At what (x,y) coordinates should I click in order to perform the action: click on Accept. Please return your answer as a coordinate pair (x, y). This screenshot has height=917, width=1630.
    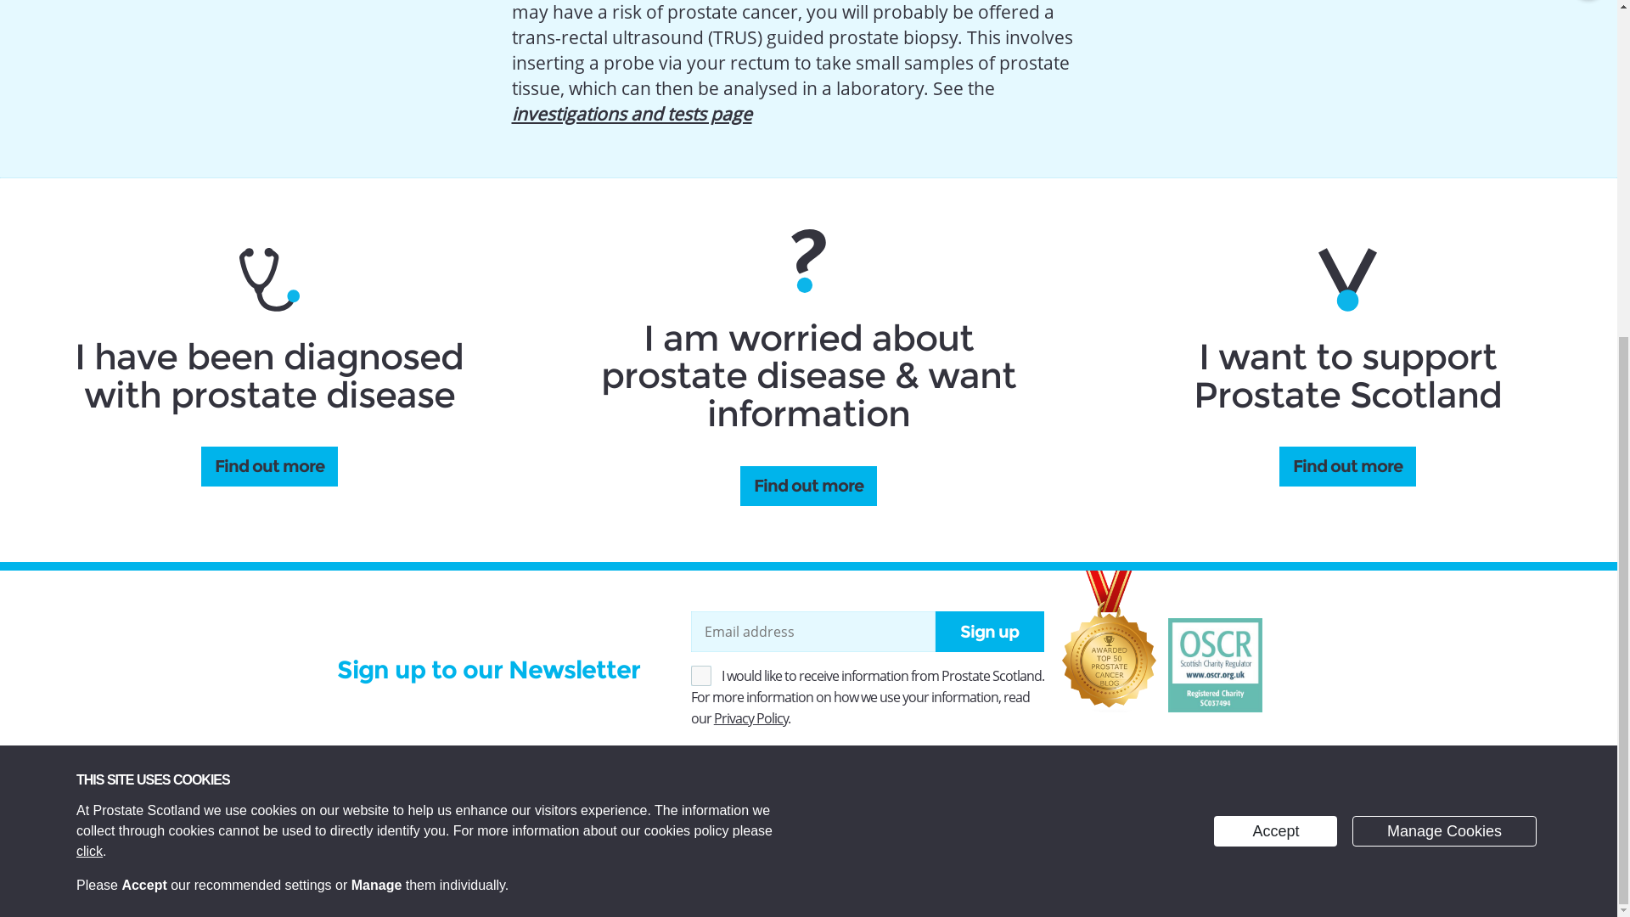
    Looking at the image, I should click on (1275, 307).